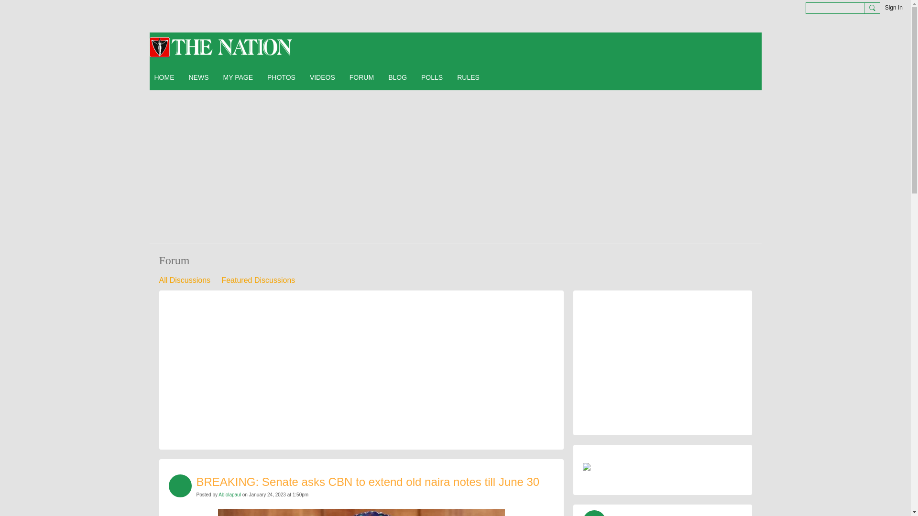 This screenshot has width=918, height=516. What do you see at coordinates (893, 8) in the screenshot?
I see `Sign In` at bounding box center [893, 8].